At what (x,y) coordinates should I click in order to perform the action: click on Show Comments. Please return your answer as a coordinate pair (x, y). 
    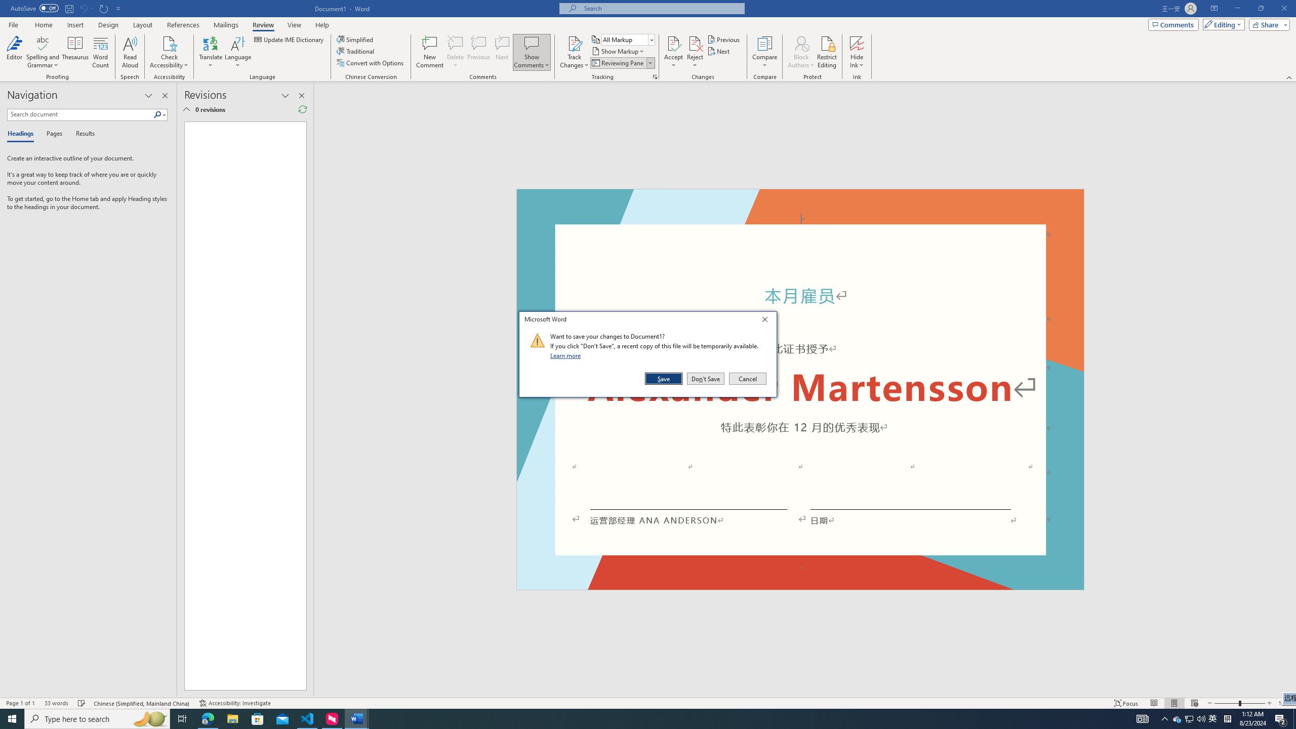
    Looking at the image, I should click on (1178, 719).